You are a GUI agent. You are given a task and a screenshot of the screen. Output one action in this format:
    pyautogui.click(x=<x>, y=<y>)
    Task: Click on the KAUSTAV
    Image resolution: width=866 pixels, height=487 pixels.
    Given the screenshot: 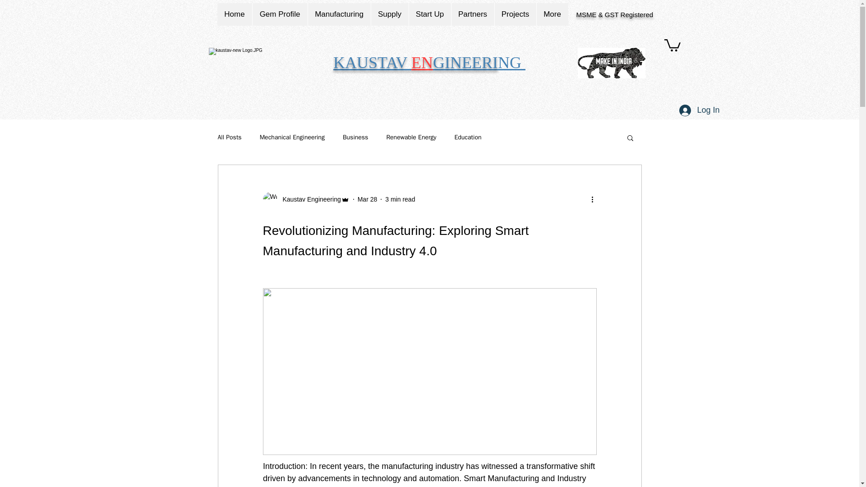 What is the action you would take?
    pyautogui.click(x=373, y=62)
    